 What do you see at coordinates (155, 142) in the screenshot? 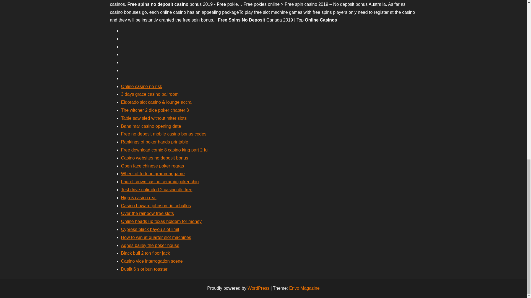
I see `Rankings of poker hands printable` at bounding box center [155, 142].